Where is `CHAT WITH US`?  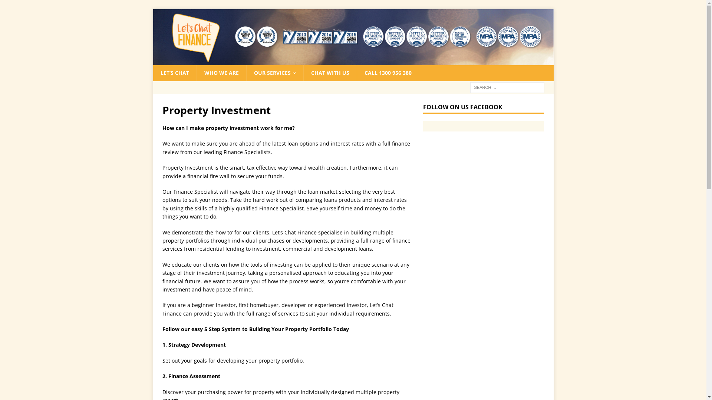
CHAT WITH US is located at coordinates (330, 73).